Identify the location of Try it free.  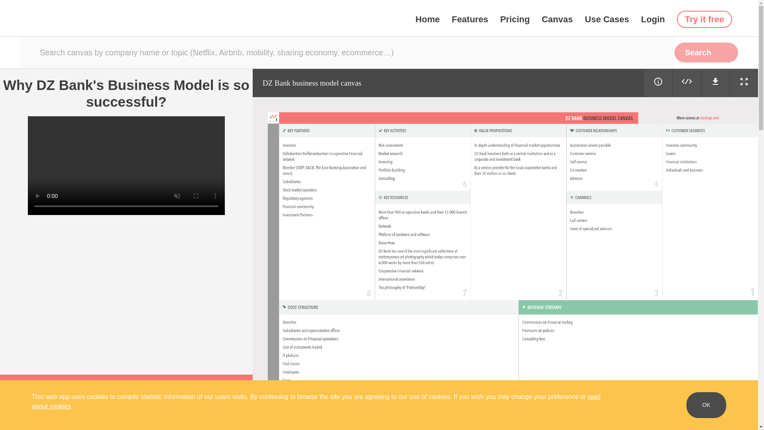
(704, 19).